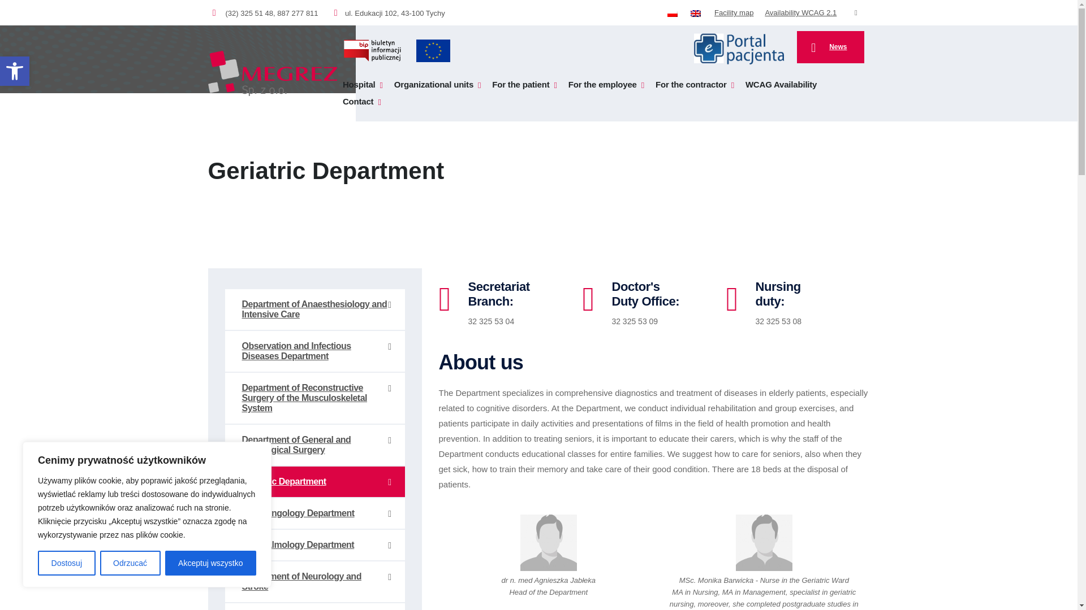 This screenshot has width=1086, height=610. I want to click on News, so click(830, 47).